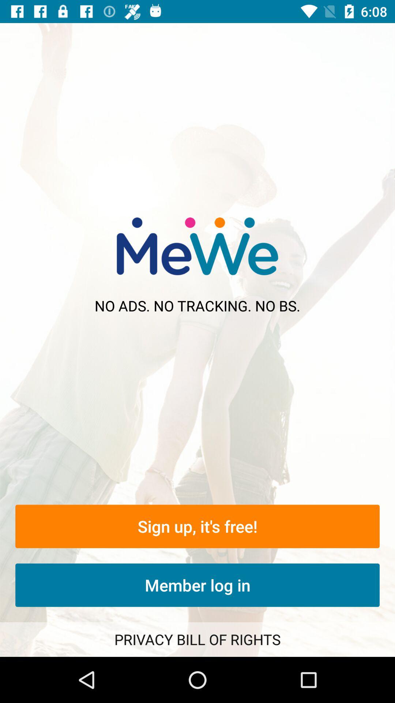  What do you see at coordinates (197, 585) in the screenshot?
I see `open the icon above the privacy bill of` at bounding box center [197, 585].